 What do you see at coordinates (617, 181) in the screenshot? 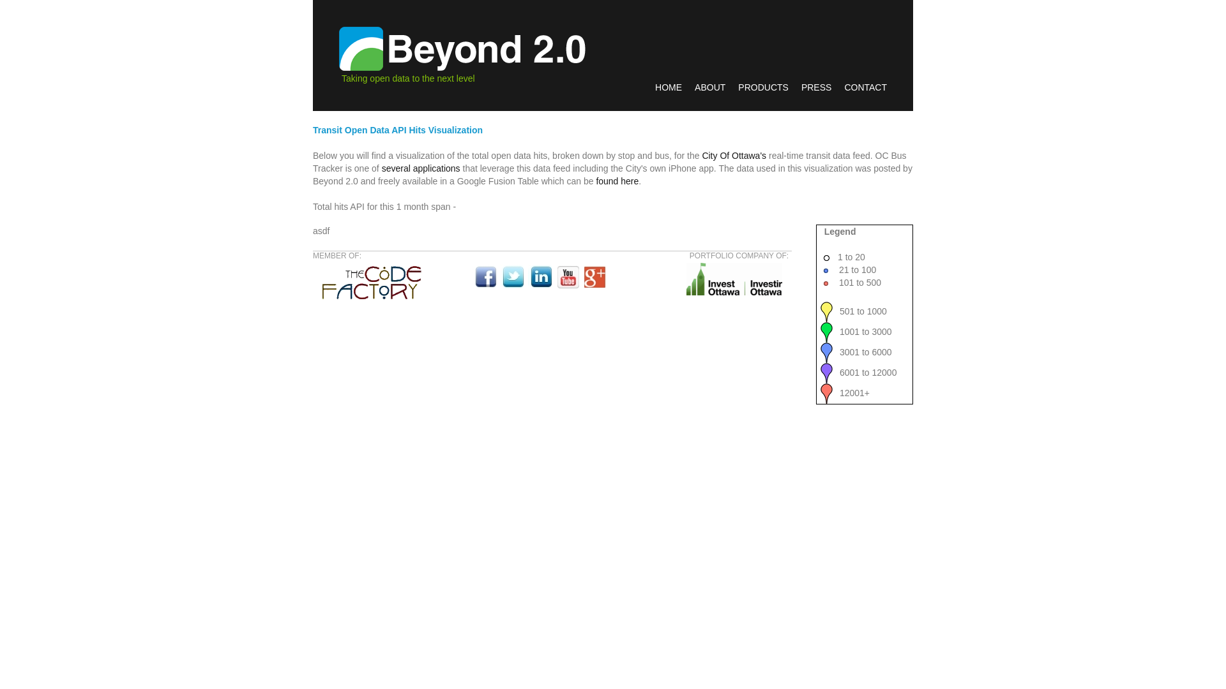
I see `found here` at bounding box center [617, 181].